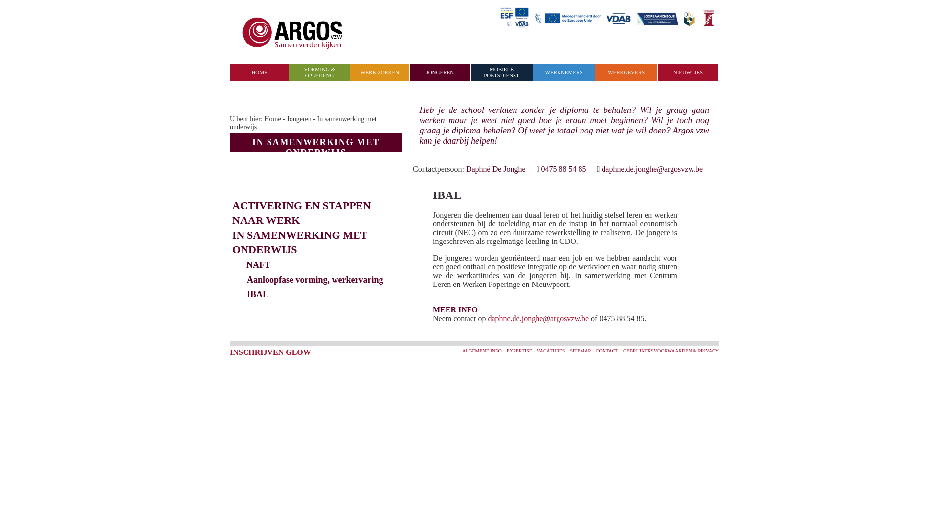 This screenshot has height=528, width=939. Describe the element at coordinates (299, 119) in the screenshot. I see `Jongeren` at that location.